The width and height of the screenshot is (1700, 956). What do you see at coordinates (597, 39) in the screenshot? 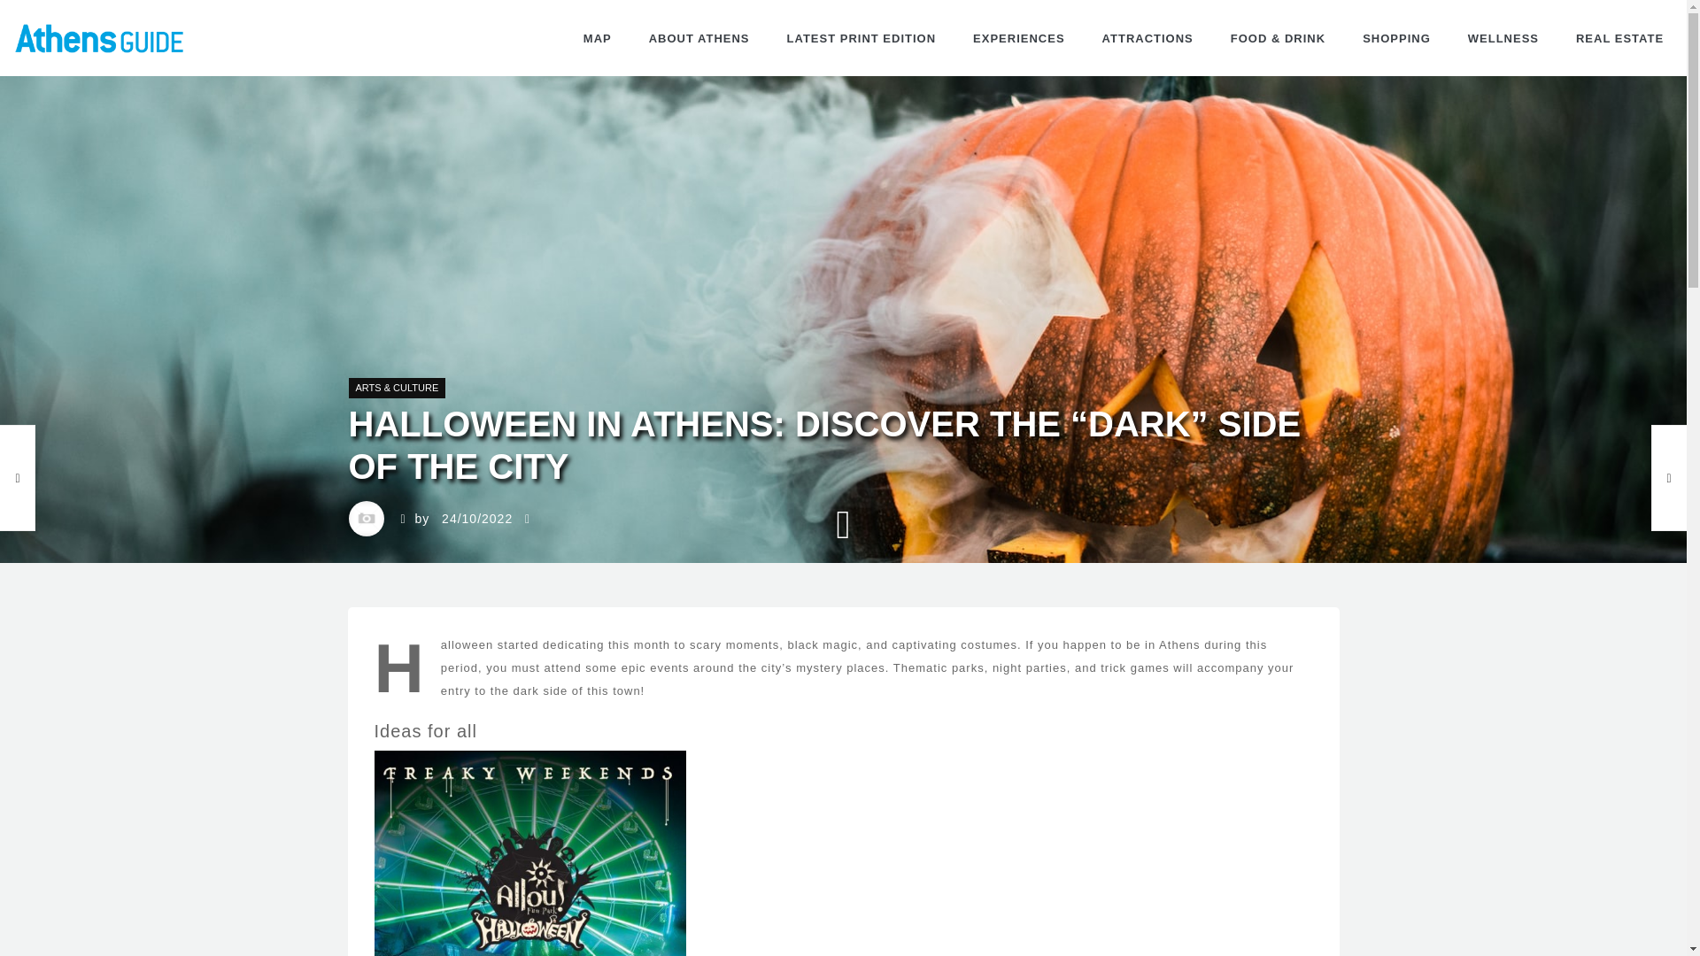
I see `MAP` at bounding box center [597, 39].